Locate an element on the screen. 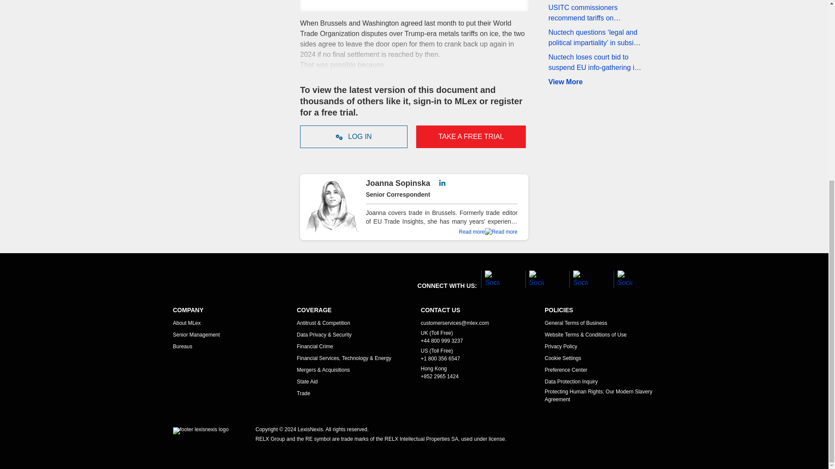  Find us on Facebook is located at coordinates (490, 279).